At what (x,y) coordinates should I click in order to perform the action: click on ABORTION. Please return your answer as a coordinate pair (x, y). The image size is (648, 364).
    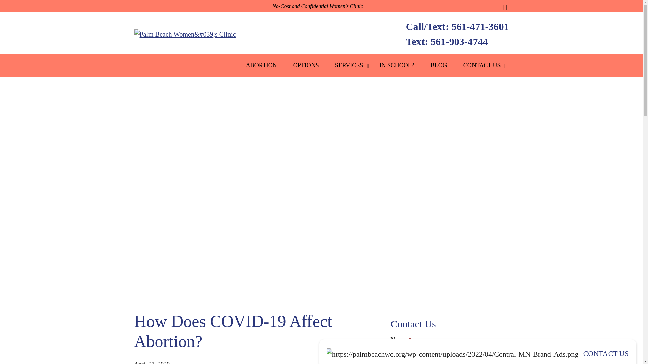
    Looking at the image, I should click on (261, 65).